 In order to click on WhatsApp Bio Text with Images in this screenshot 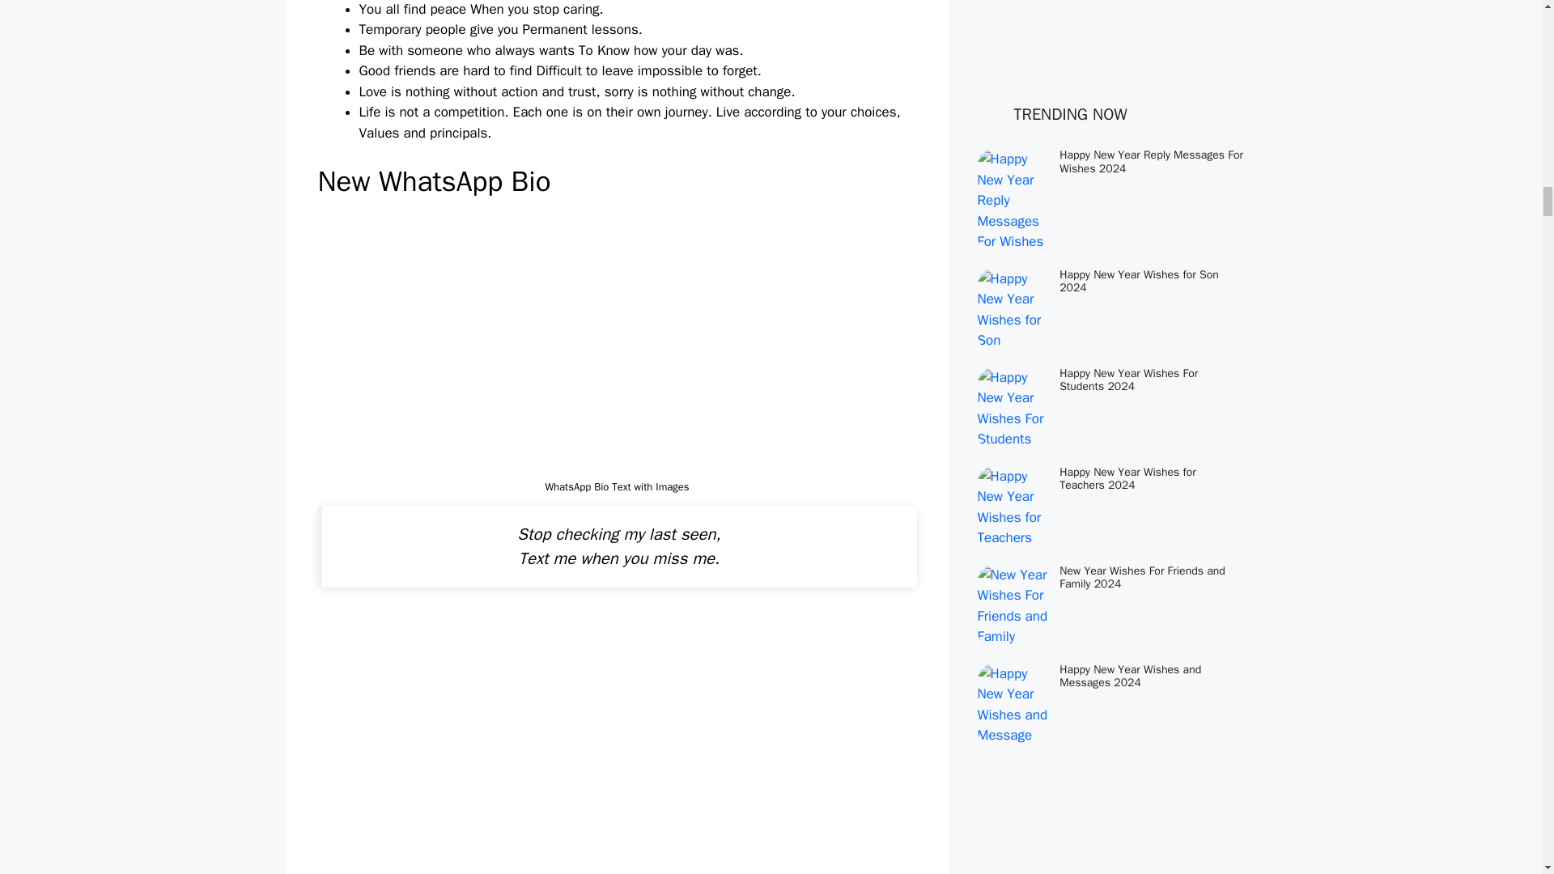, I will do `click(617, 742)`.